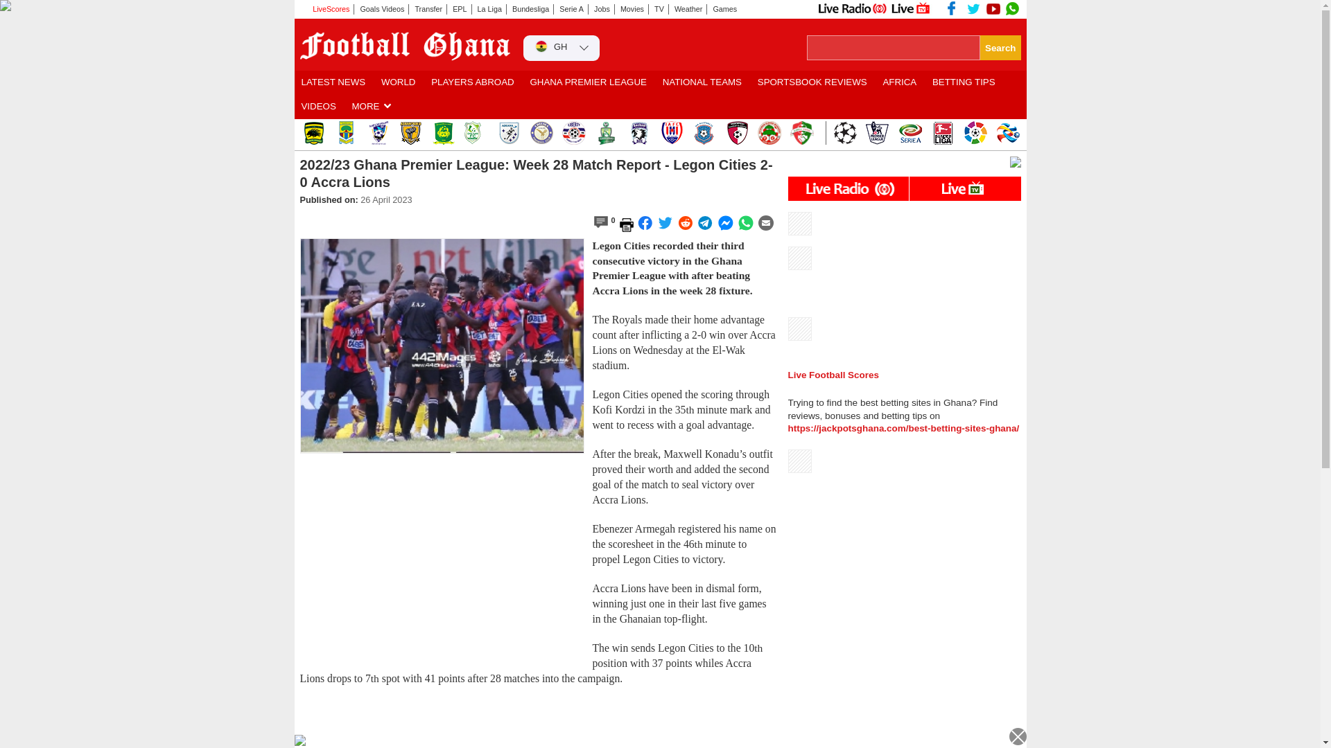 The image size is (1331, 748). Describe the element at coordinates (312, 133) in the screenshot. I see `Kumasi Asante Kotoko` at that location.